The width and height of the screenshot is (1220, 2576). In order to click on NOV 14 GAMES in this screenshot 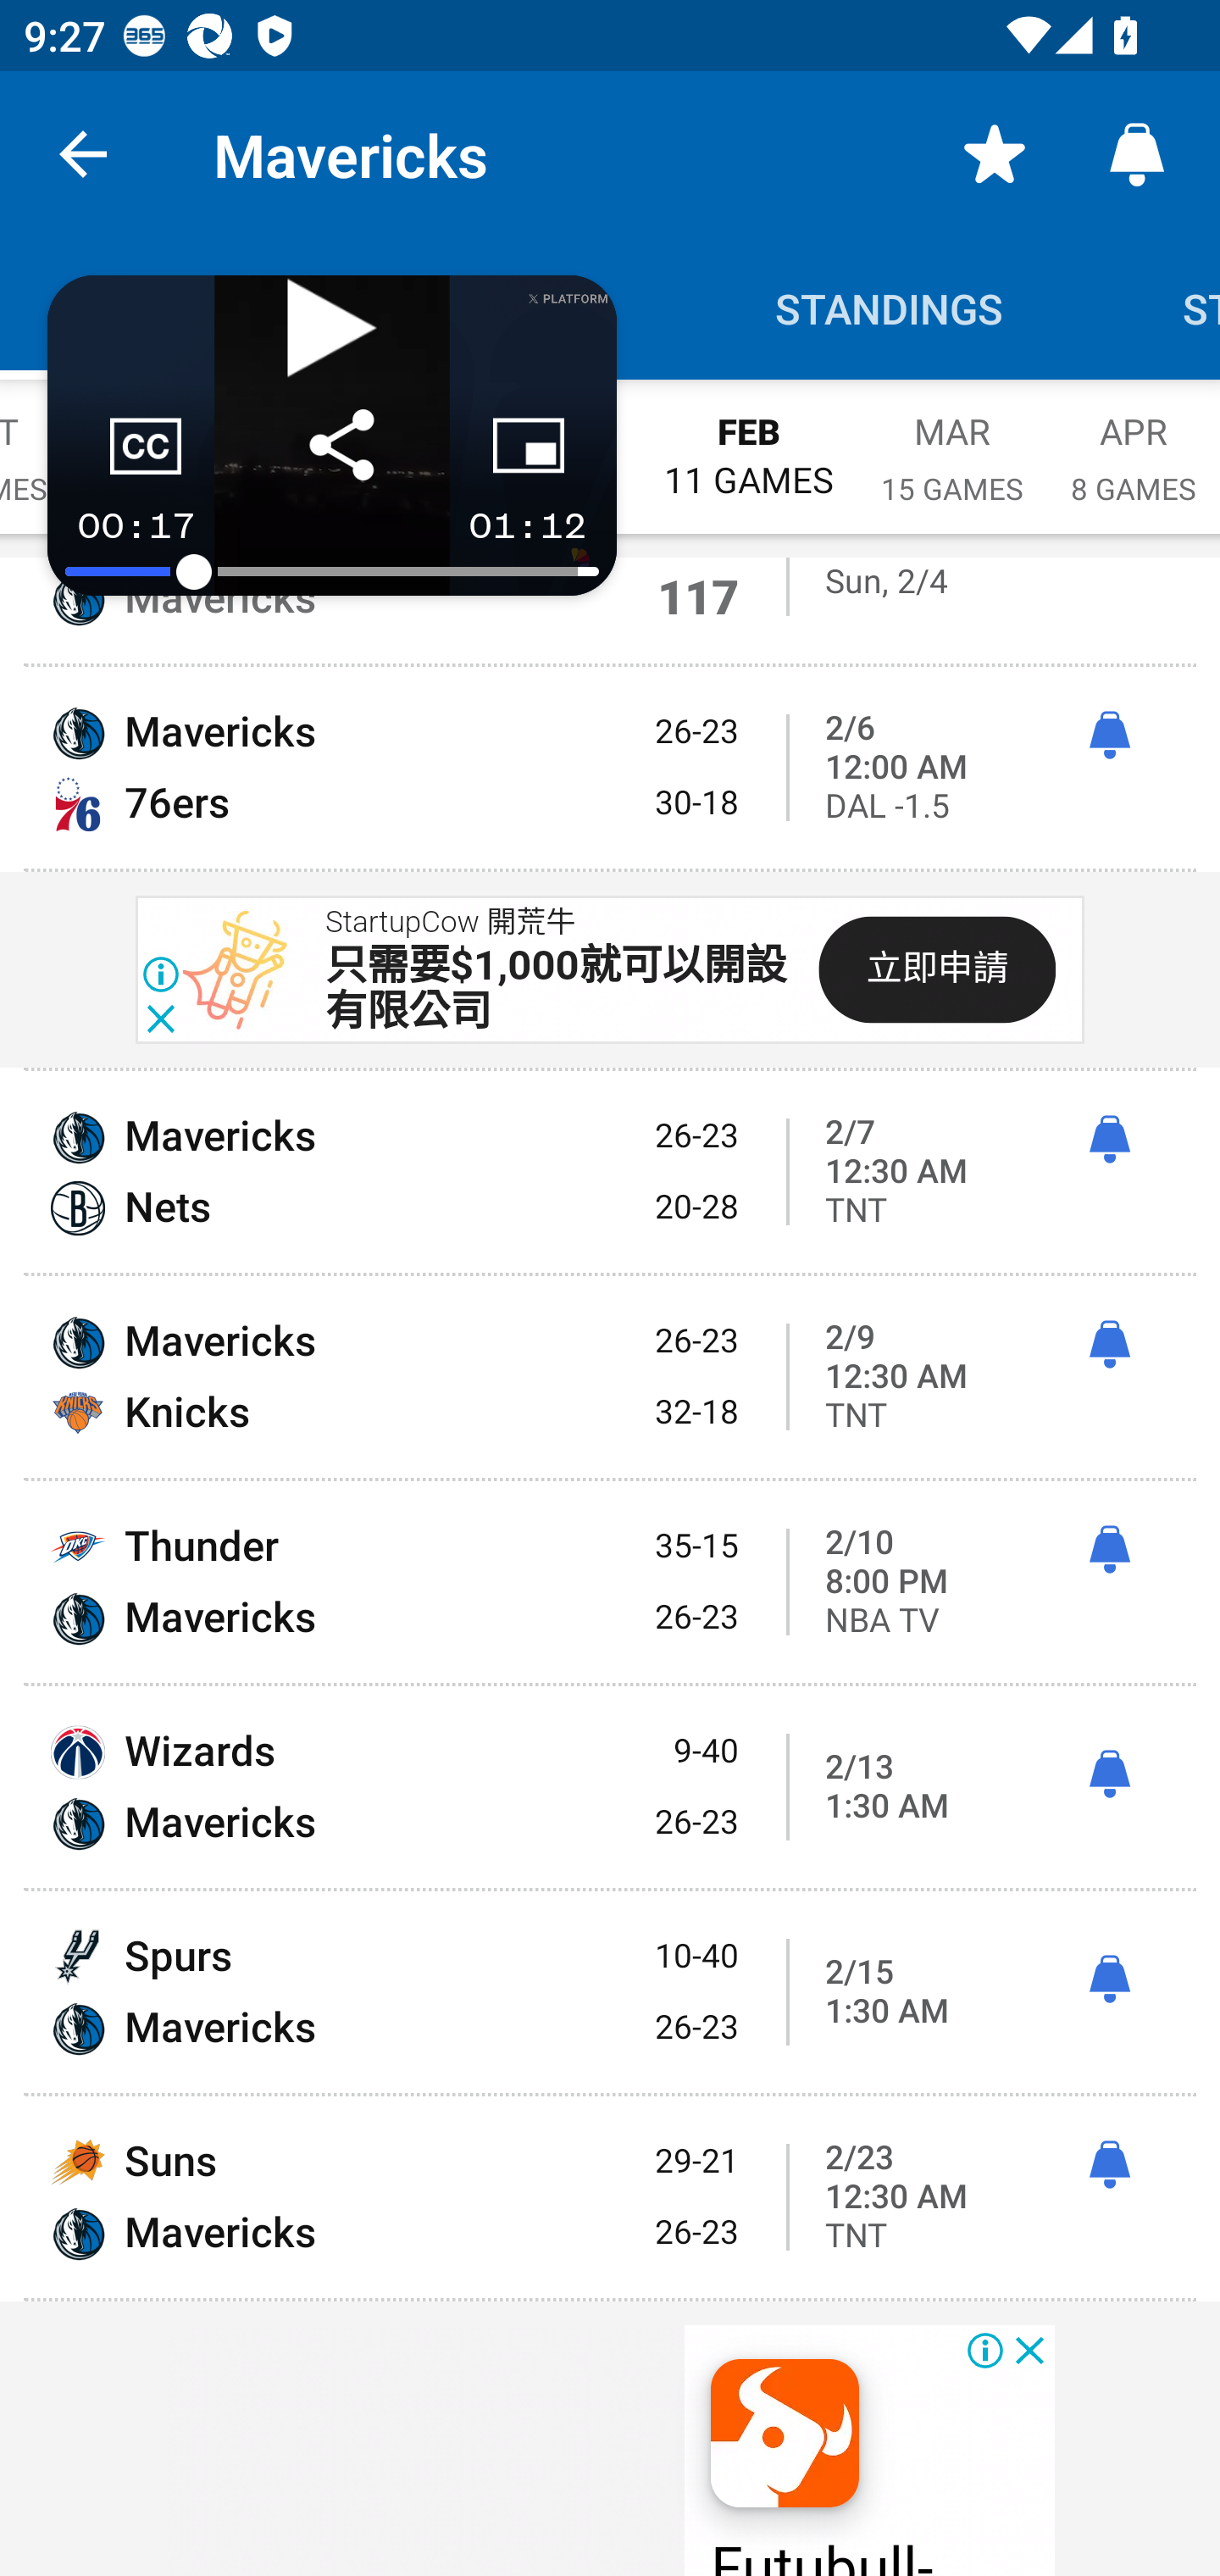, I will do `click(166, 441)`.